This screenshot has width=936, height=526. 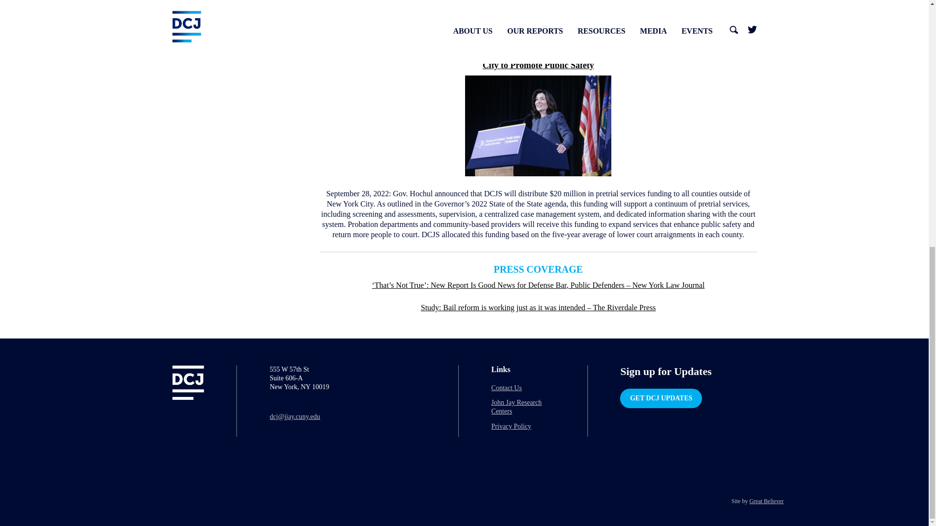 What do you see at coordinates (507, 388) in the screenshot?
I see `Contact Us` at bounding box center [507, 388].